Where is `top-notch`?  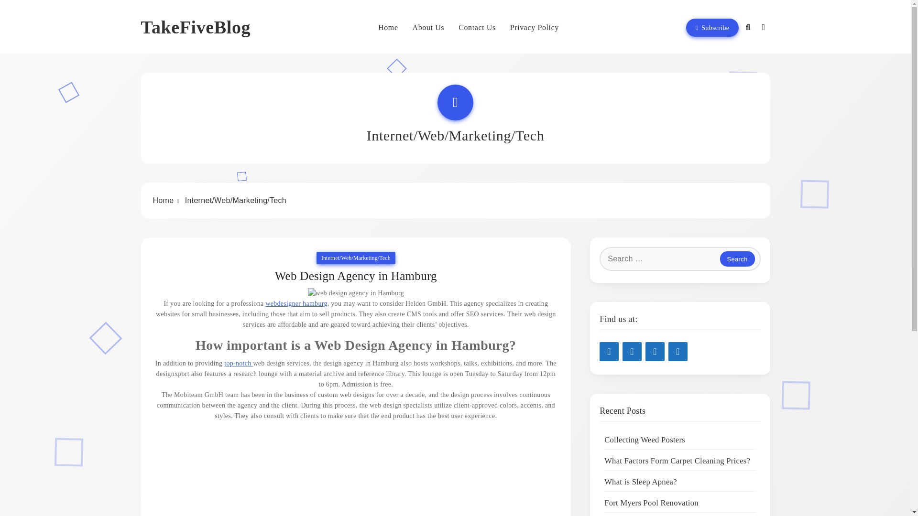
top-notch is located at coordinates (238, 363).